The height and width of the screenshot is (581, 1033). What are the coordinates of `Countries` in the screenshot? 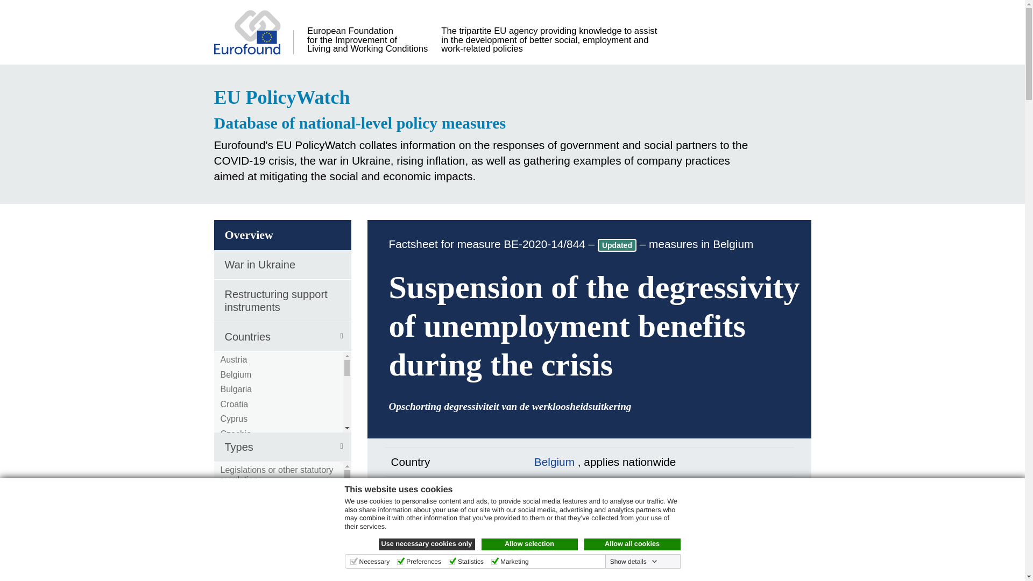 It's located at (282, 337).